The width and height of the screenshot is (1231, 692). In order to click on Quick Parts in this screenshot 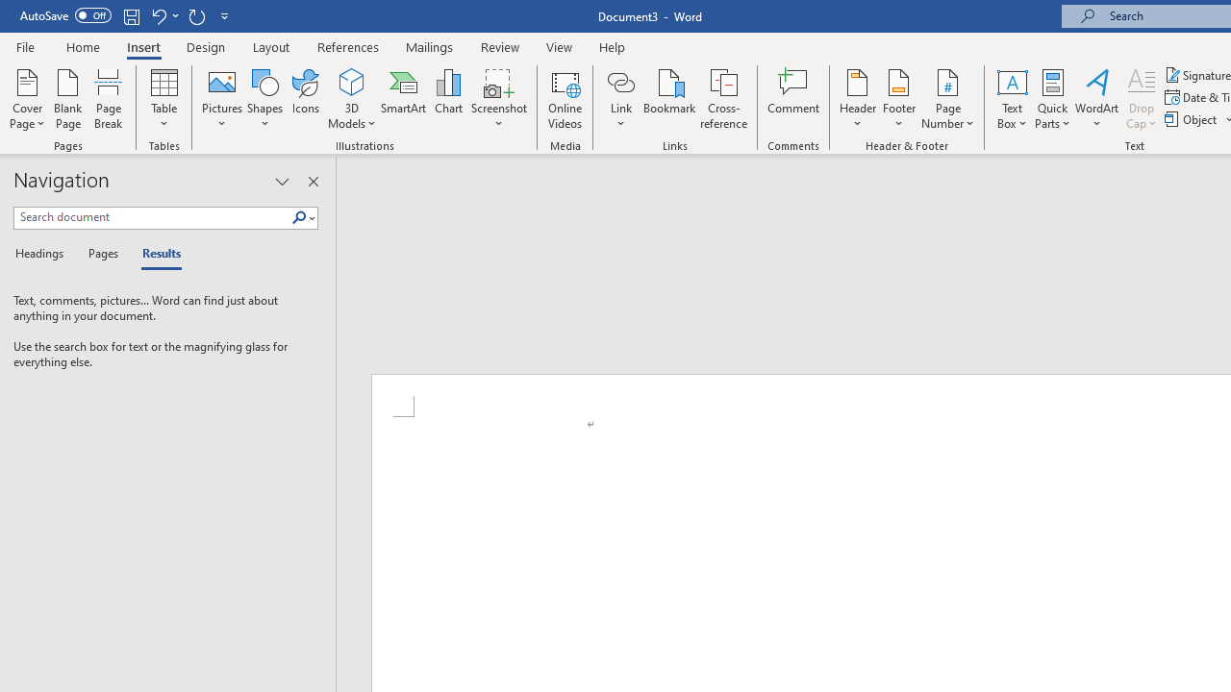, I will do `click(1052, 98)`.